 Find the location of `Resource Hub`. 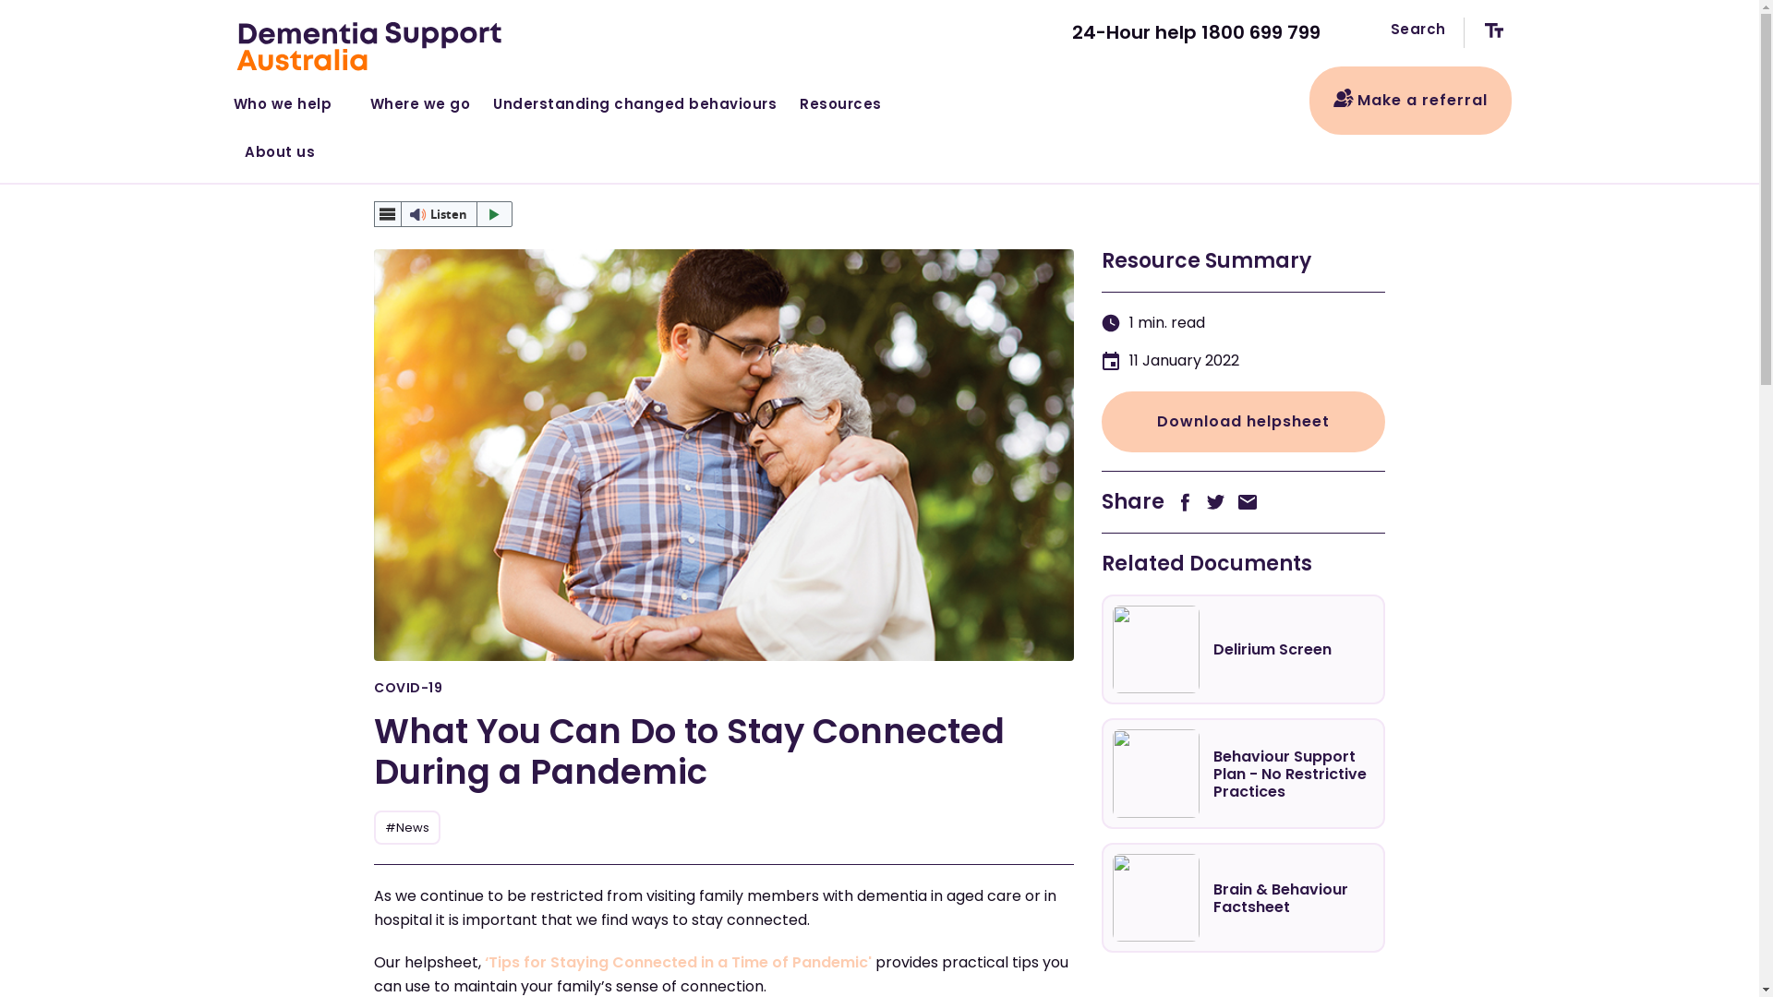

Resource Hub is located at coordinates (493, 172).